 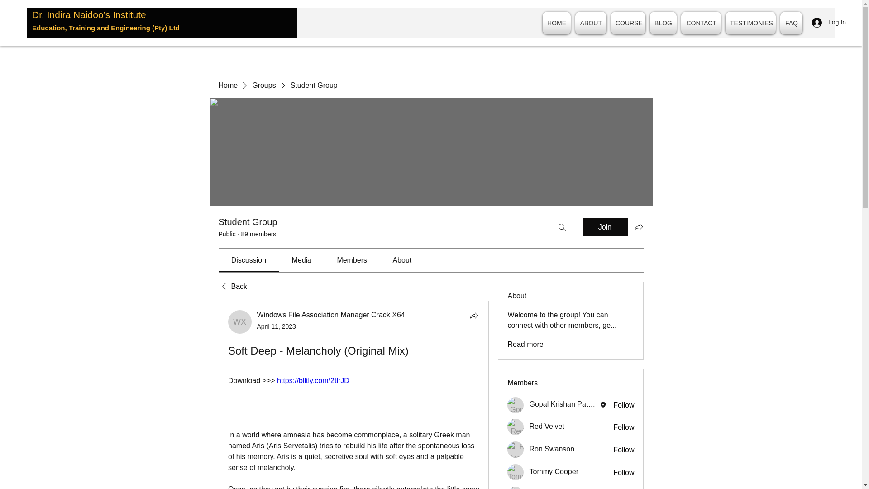 I want to click on Tommy Cooper, so click(x=516, y=472).